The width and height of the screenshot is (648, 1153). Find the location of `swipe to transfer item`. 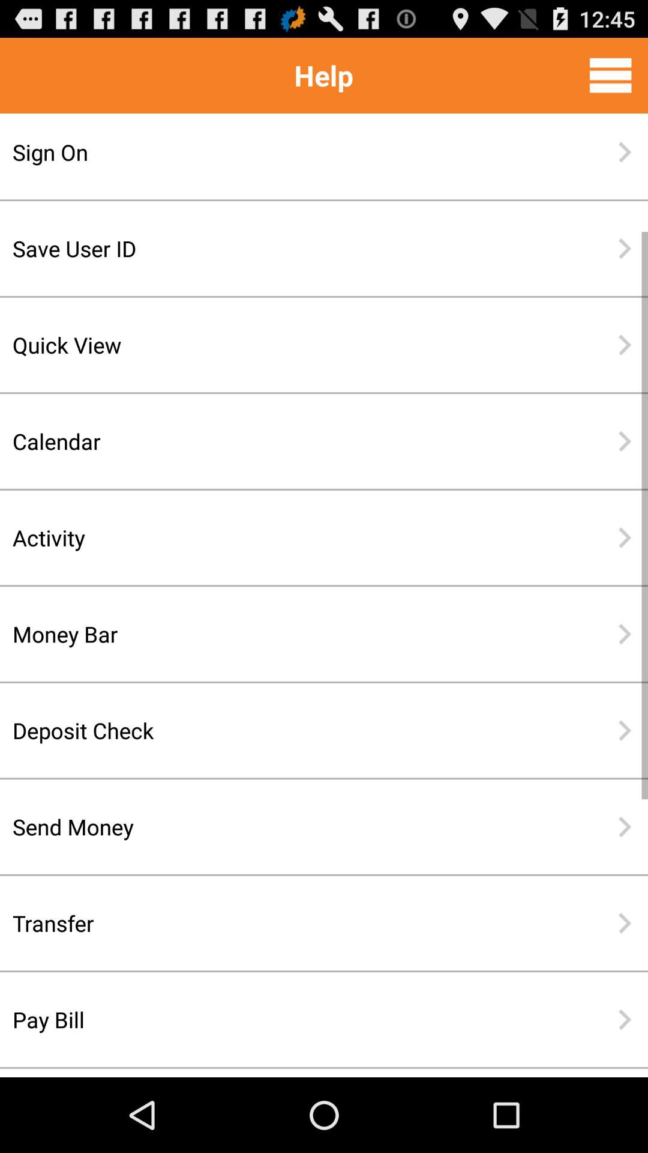

swipe to transfer item is located at coordinates (285, 923).